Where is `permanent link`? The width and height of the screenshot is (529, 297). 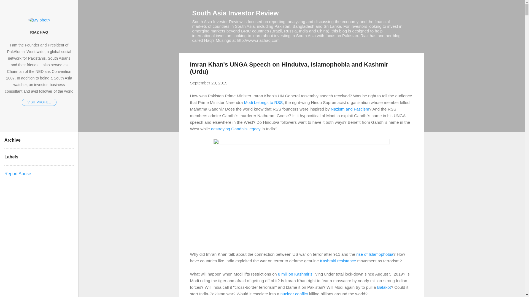
permanent link is located at coordinates (209, 82).